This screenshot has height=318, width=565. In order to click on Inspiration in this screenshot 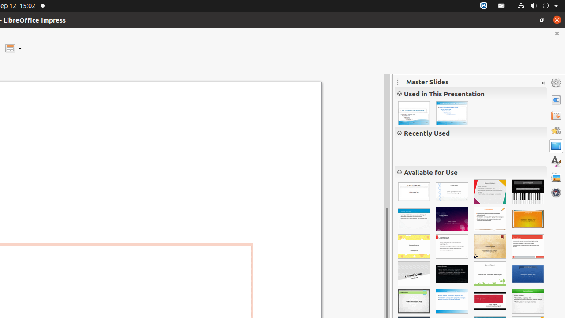, I will do `click(414, 301)`.